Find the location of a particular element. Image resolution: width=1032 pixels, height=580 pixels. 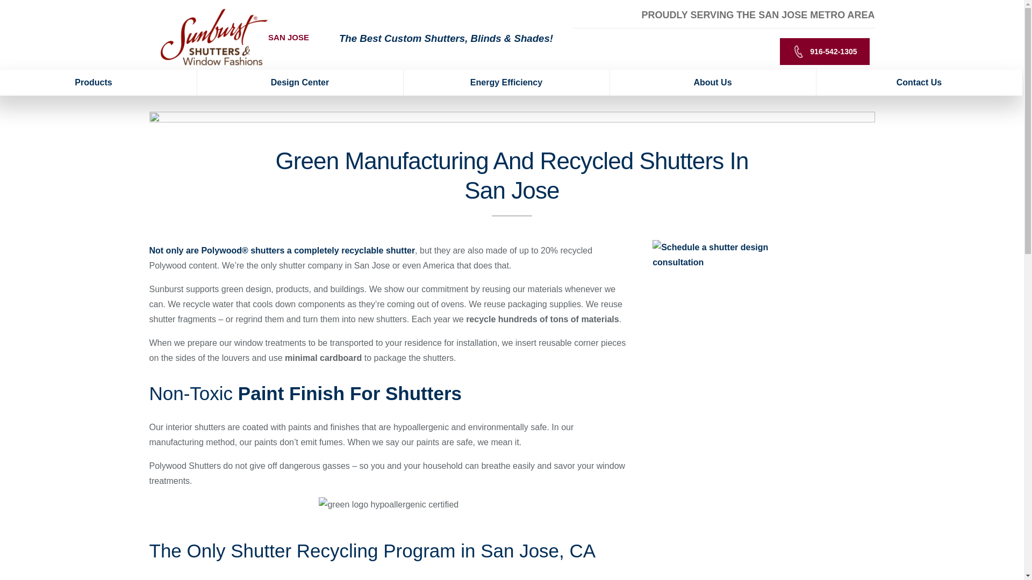

Design Center is located at coordinates (300, 83).